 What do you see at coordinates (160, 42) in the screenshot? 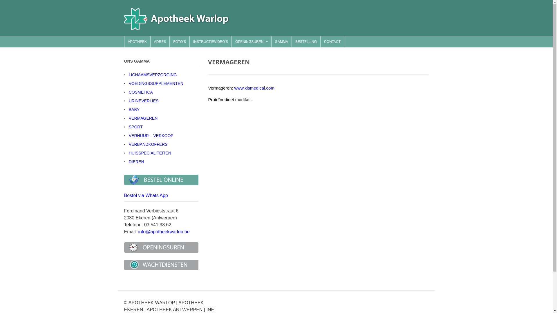
I see `ADRES` at bounding box center [160, 42].